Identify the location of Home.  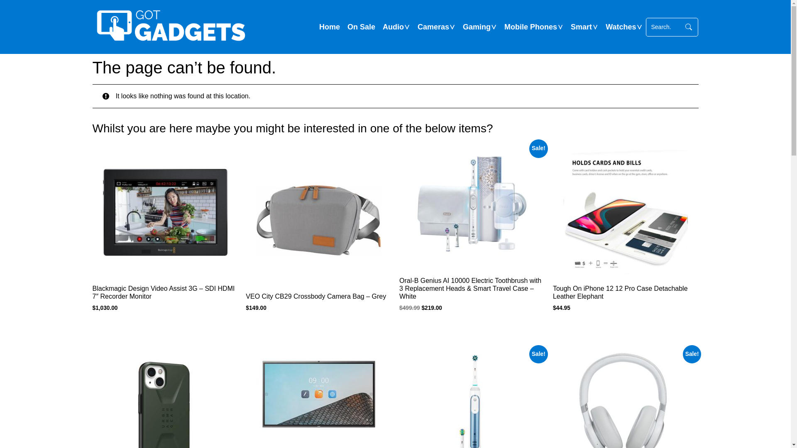
(330, 27).